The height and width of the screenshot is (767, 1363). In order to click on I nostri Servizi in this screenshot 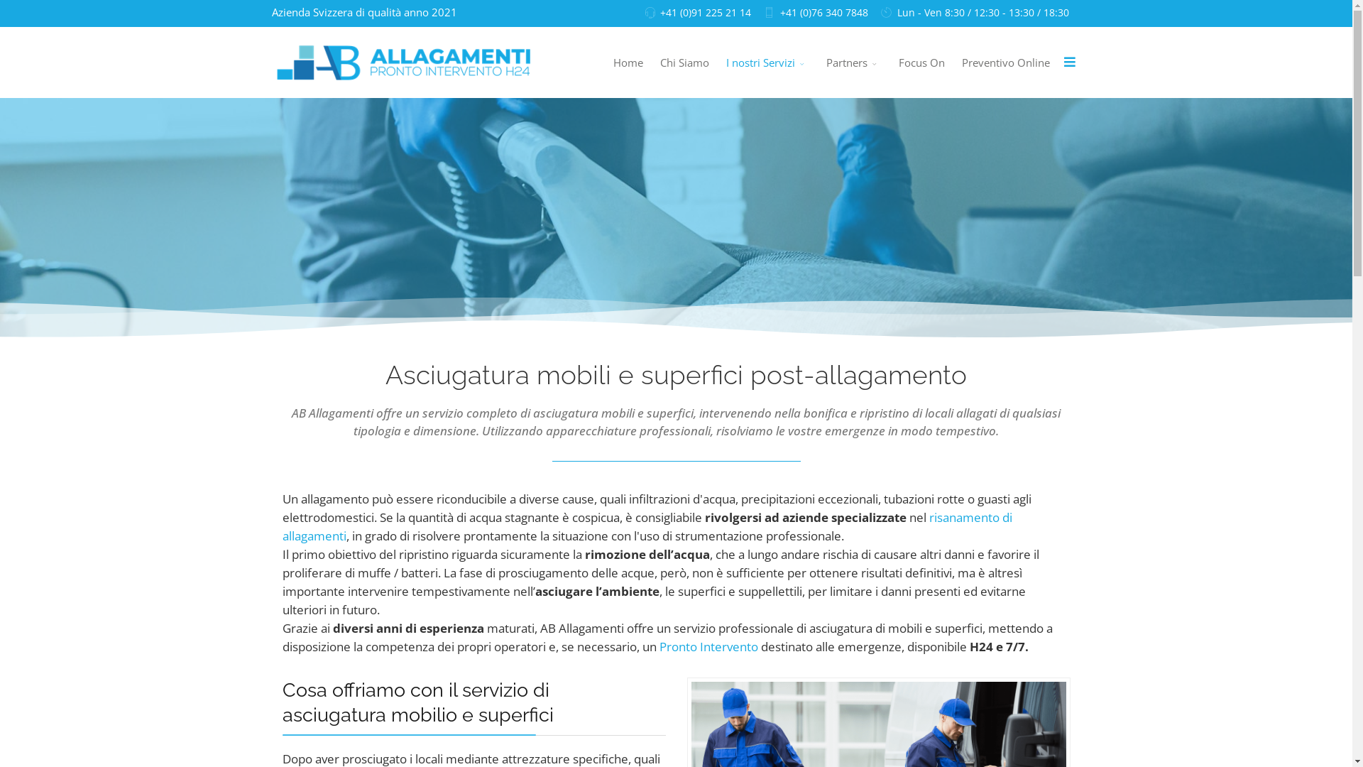, I will do `click(767, 62)`.